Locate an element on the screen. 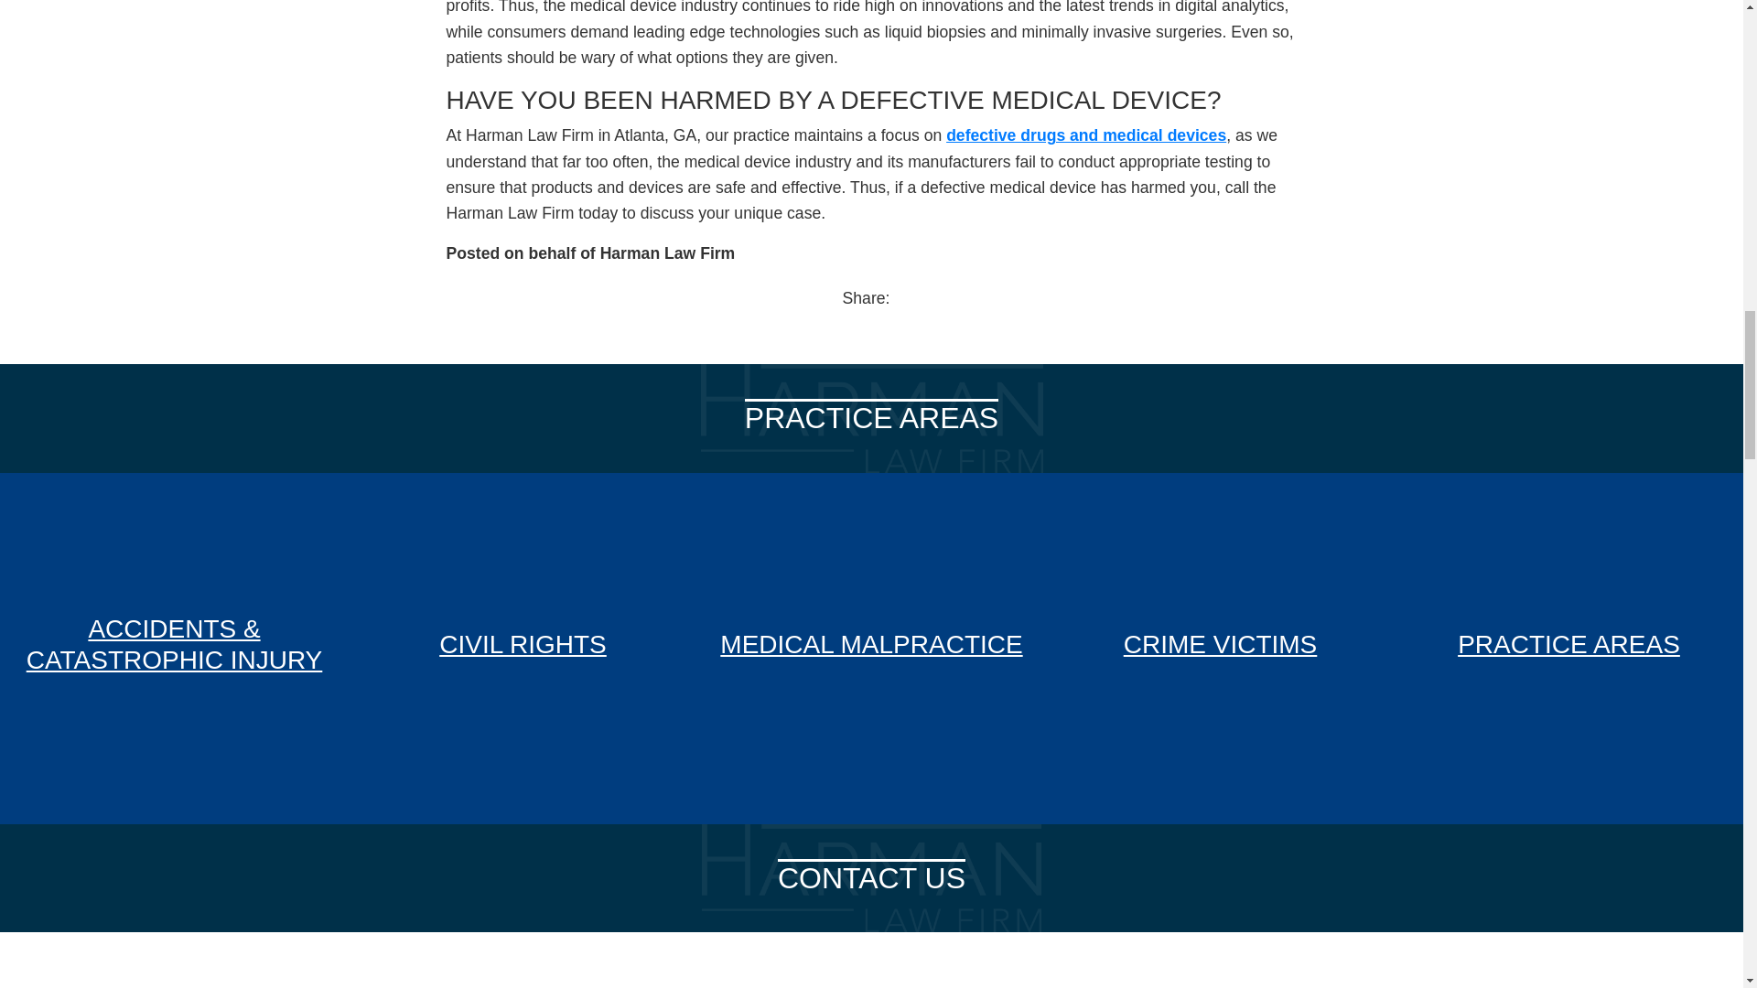  Atlanta GA Defective Drug and Medical Device Injuries is located at coordinates (1086, 135).